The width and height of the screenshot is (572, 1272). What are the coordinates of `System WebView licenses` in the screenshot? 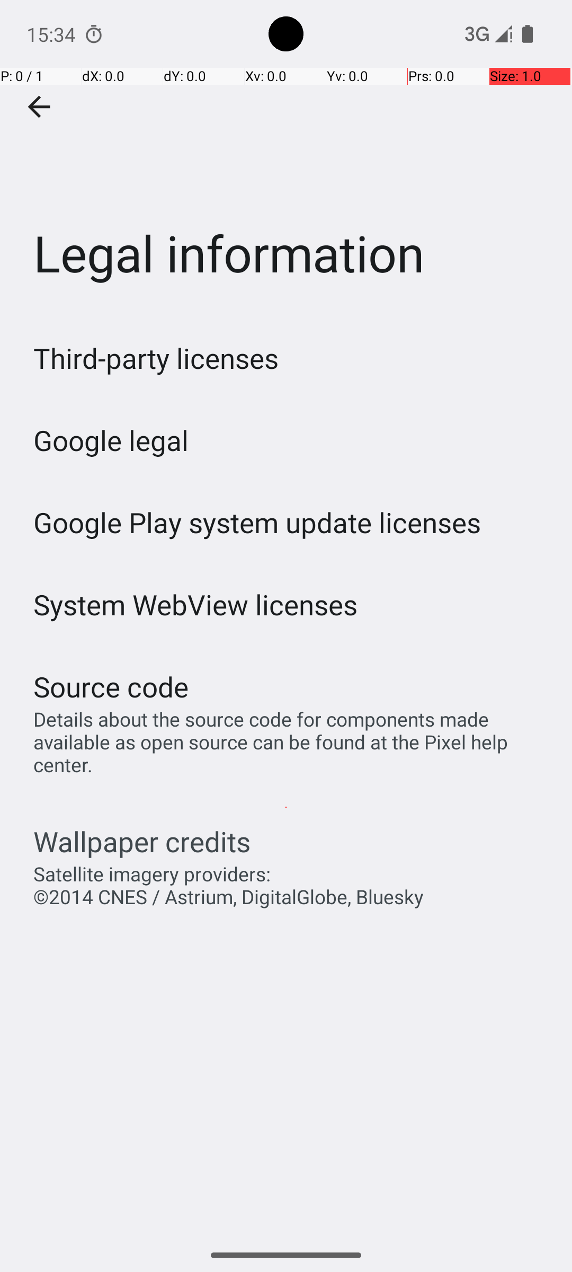 It's located at (196, 604).